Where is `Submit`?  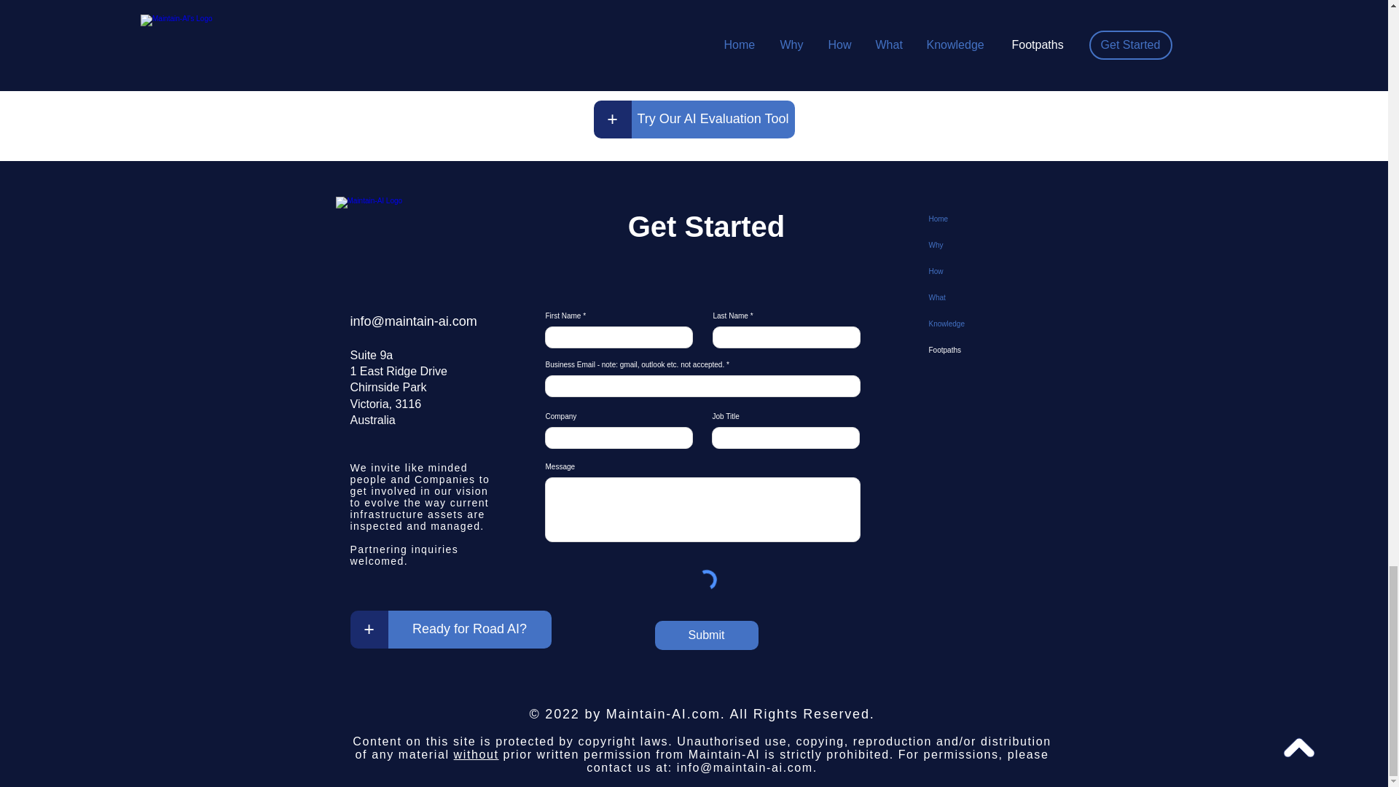
Submit is located at coordinates (706, 635).